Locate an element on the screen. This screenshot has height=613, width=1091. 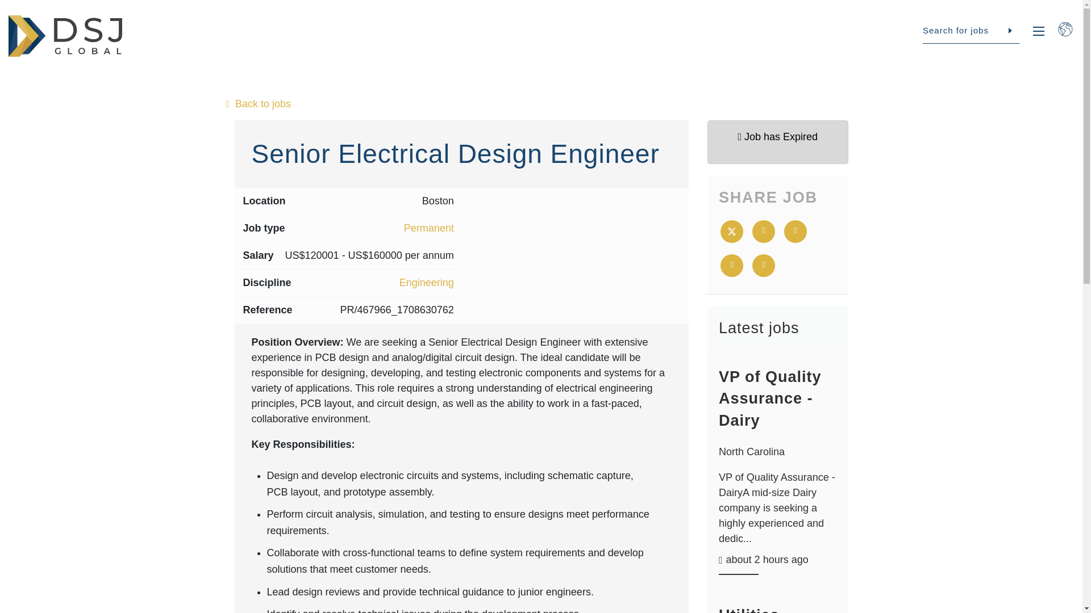
Search for jobs is located at coordinates (971, 31).